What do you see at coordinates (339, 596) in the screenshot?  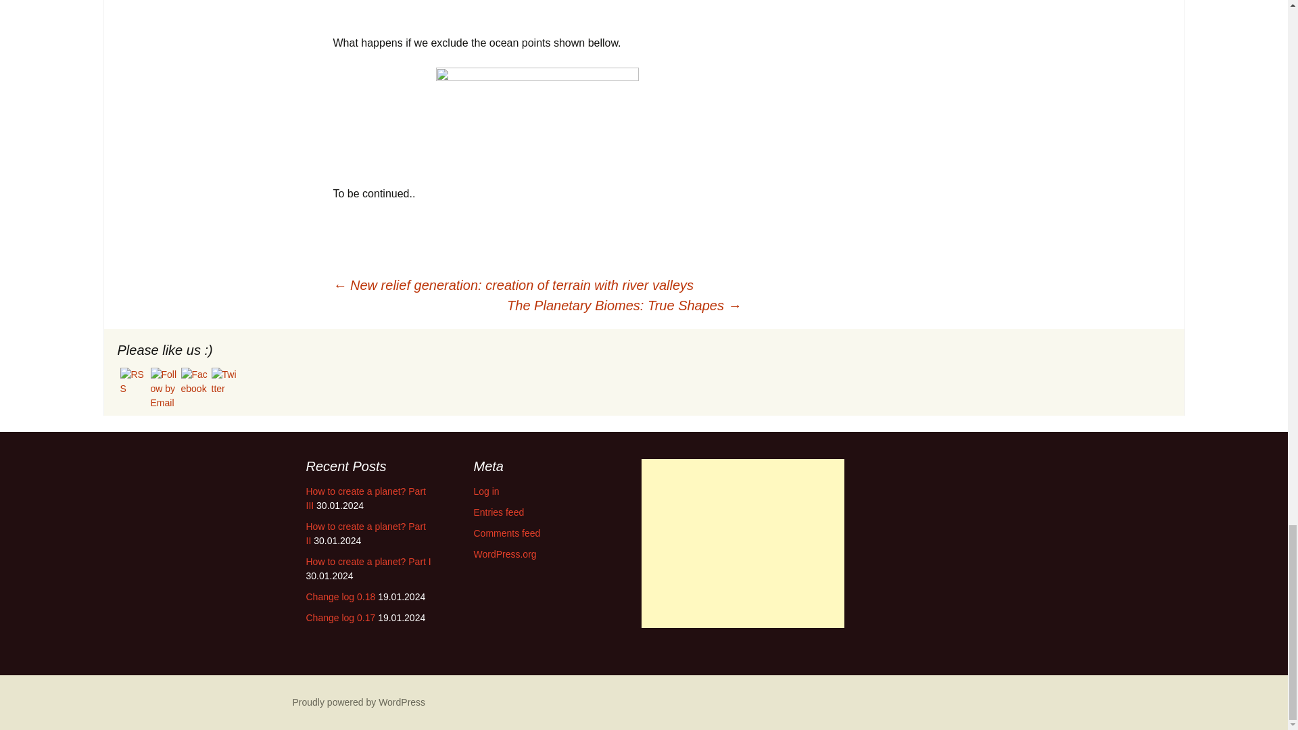 I see `Change log 0.18` at bounding box center [339, 596].